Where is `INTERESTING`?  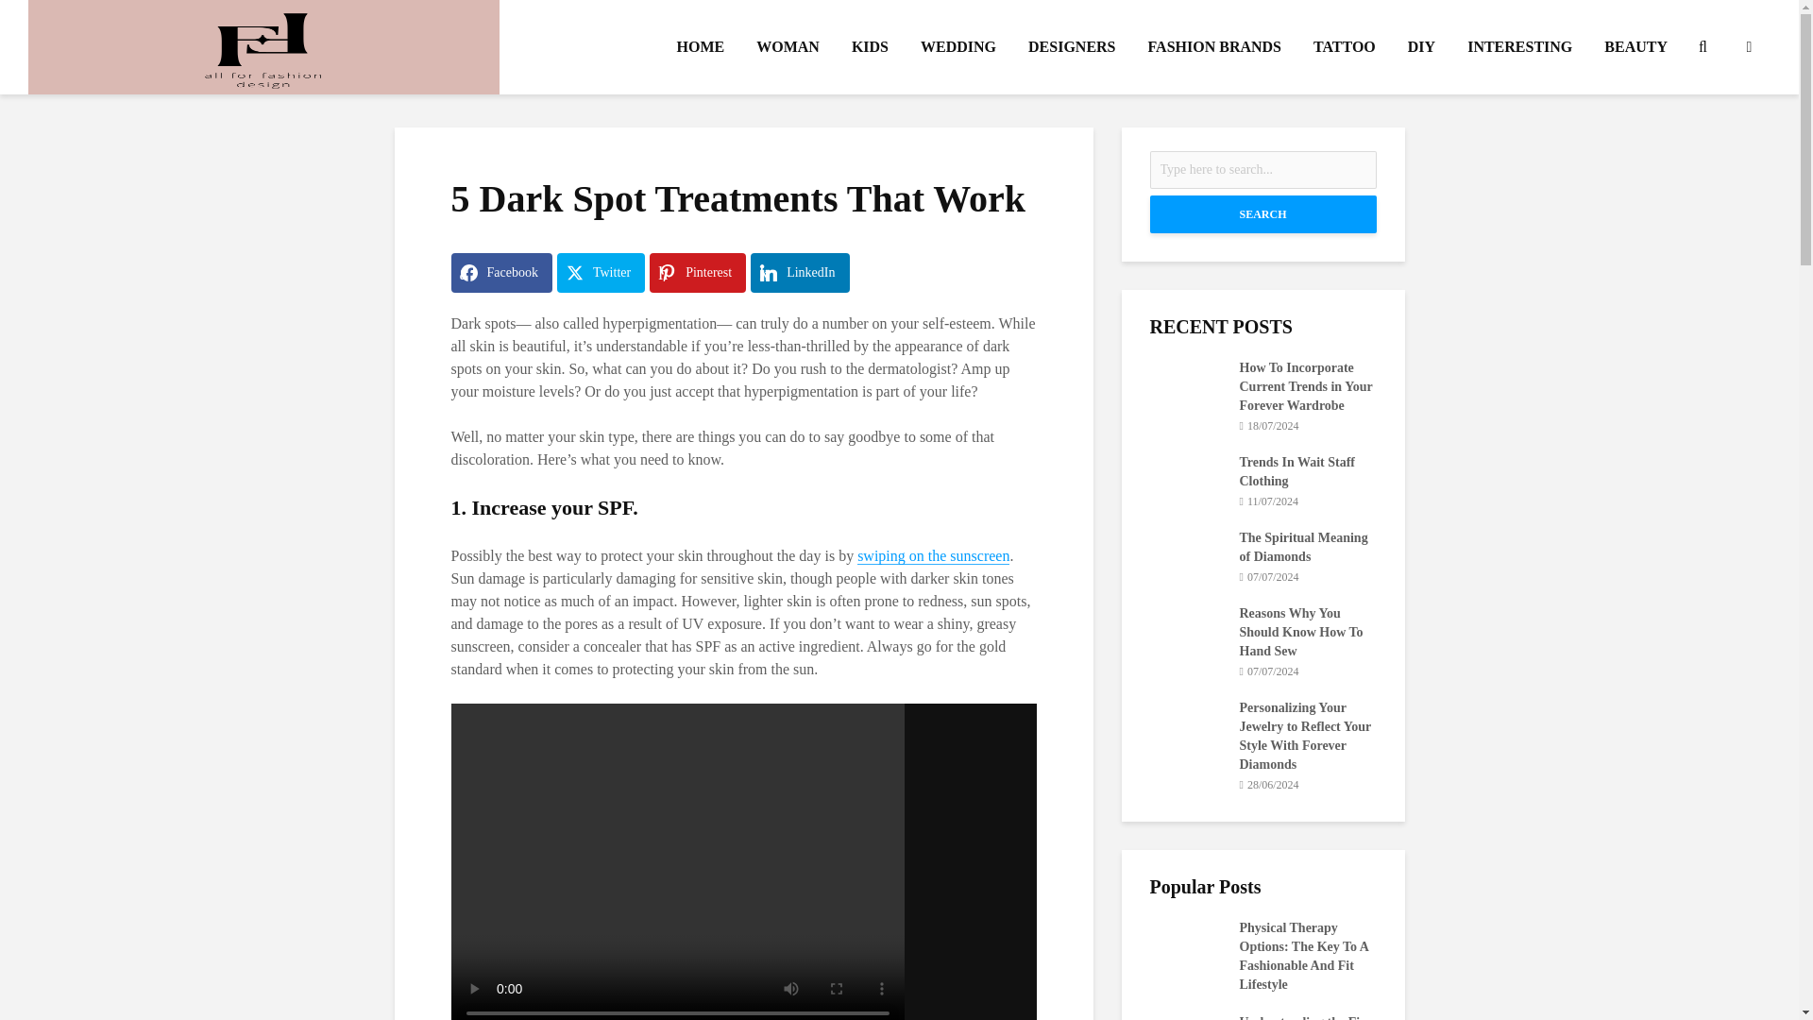
INTERESTING is located at coordinates (1520, 47).